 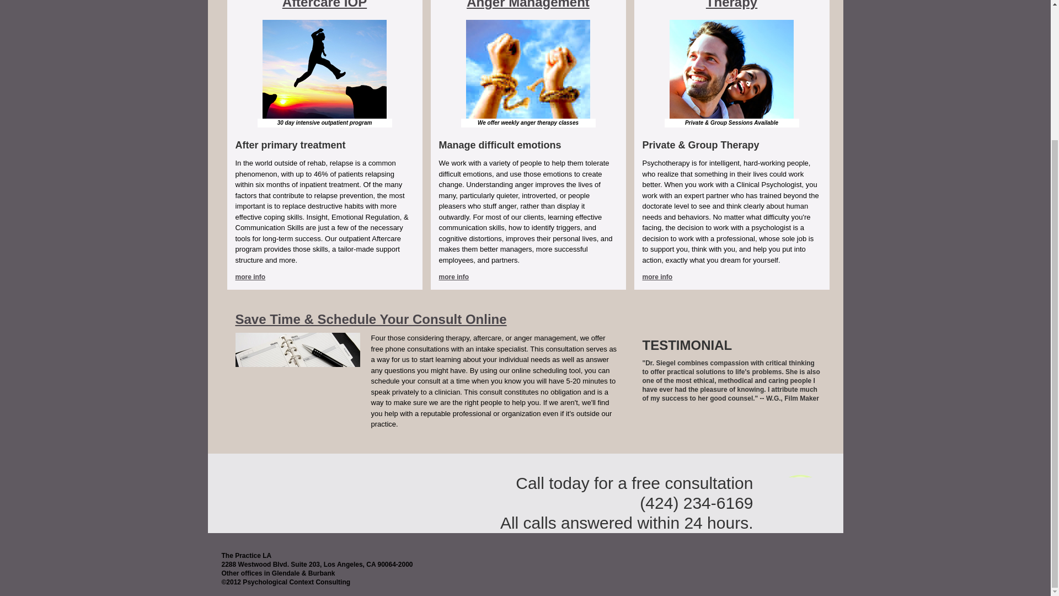 I want to click on more info, so click(x=250, y=276).